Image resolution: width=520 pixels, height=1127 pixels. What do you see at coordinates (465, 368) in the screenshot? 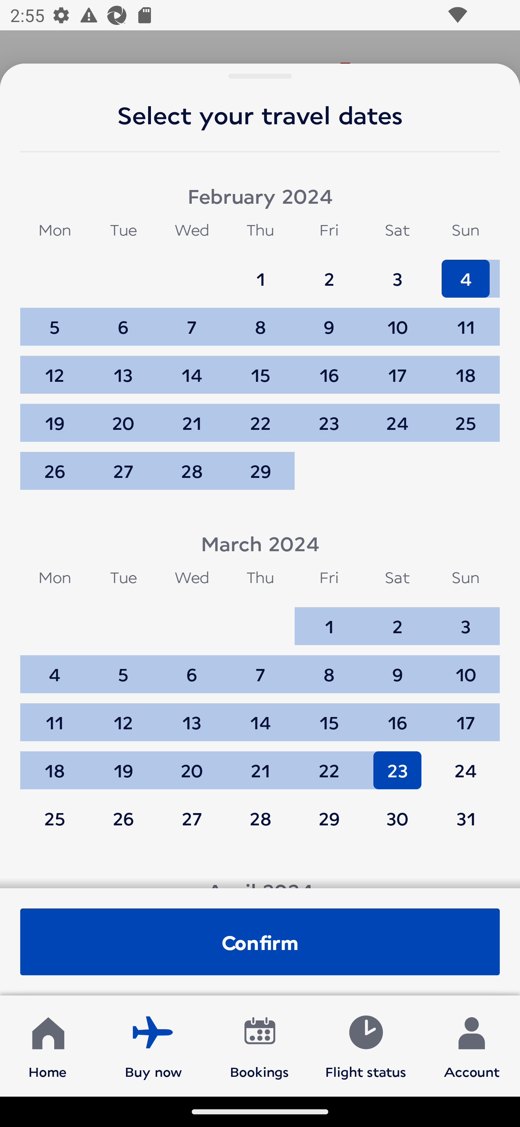
I see `18` at bounding box center [465, 368].